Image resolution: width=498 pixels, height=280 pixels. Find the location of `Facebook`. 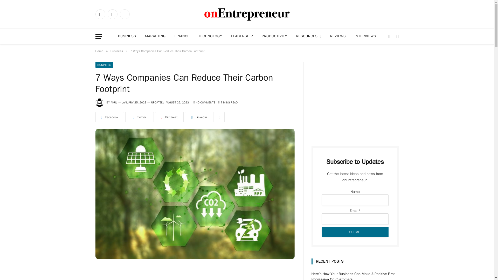

Facebook is located at coordinates (100, 14).